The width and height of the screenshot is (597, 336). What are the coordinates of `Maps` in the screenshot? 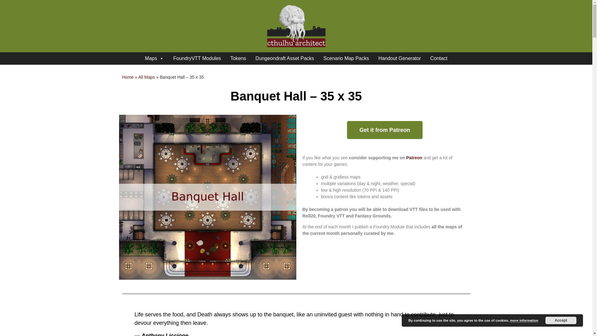 It's located at (154, 58).